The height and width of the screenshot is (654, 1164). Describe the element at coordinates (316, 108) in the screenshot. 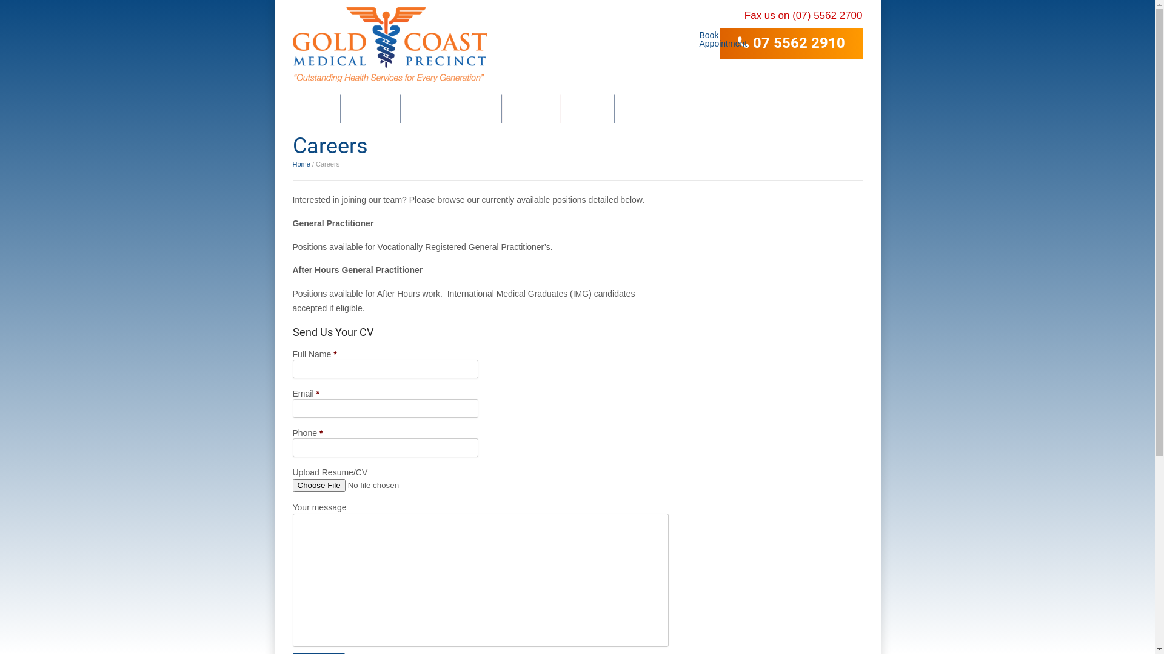

I see `Home` at that location.